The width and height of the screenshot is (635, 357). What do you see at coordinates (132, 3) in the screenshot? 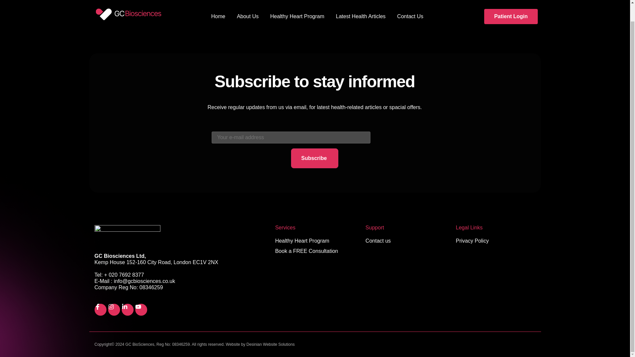
I see `Group 62` at bounding box center [132, 3].